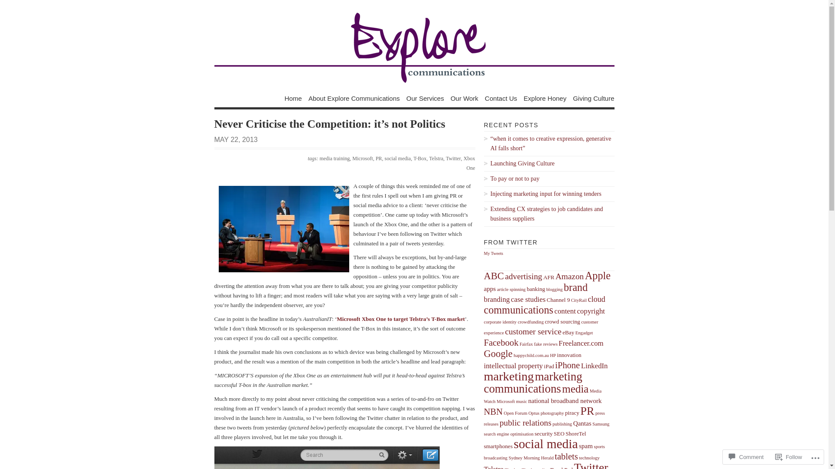  Describe the element at coordinates (576, 433) in the screenshot. I see `ShoreTel` at that location.